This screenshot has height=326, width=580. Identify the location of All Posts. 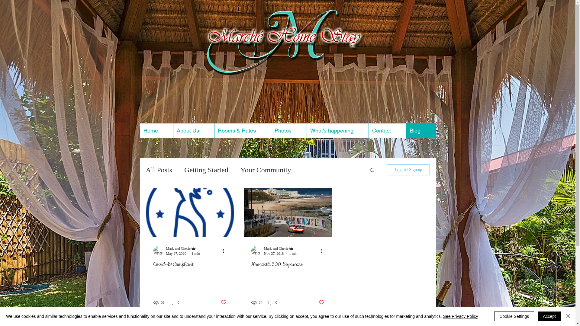
(159, 170).